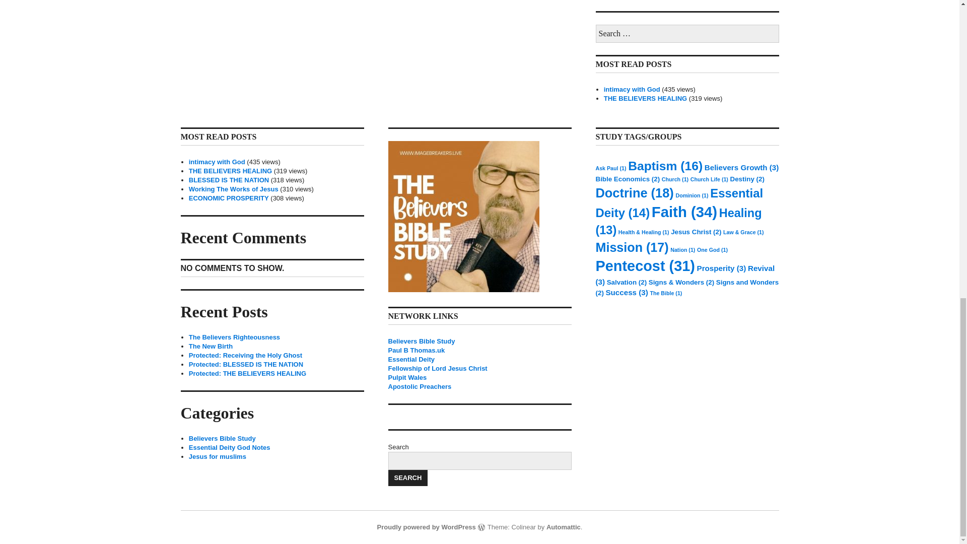  I want to click on Protected: BLESSED IS THE NATION, so click(246, 365).